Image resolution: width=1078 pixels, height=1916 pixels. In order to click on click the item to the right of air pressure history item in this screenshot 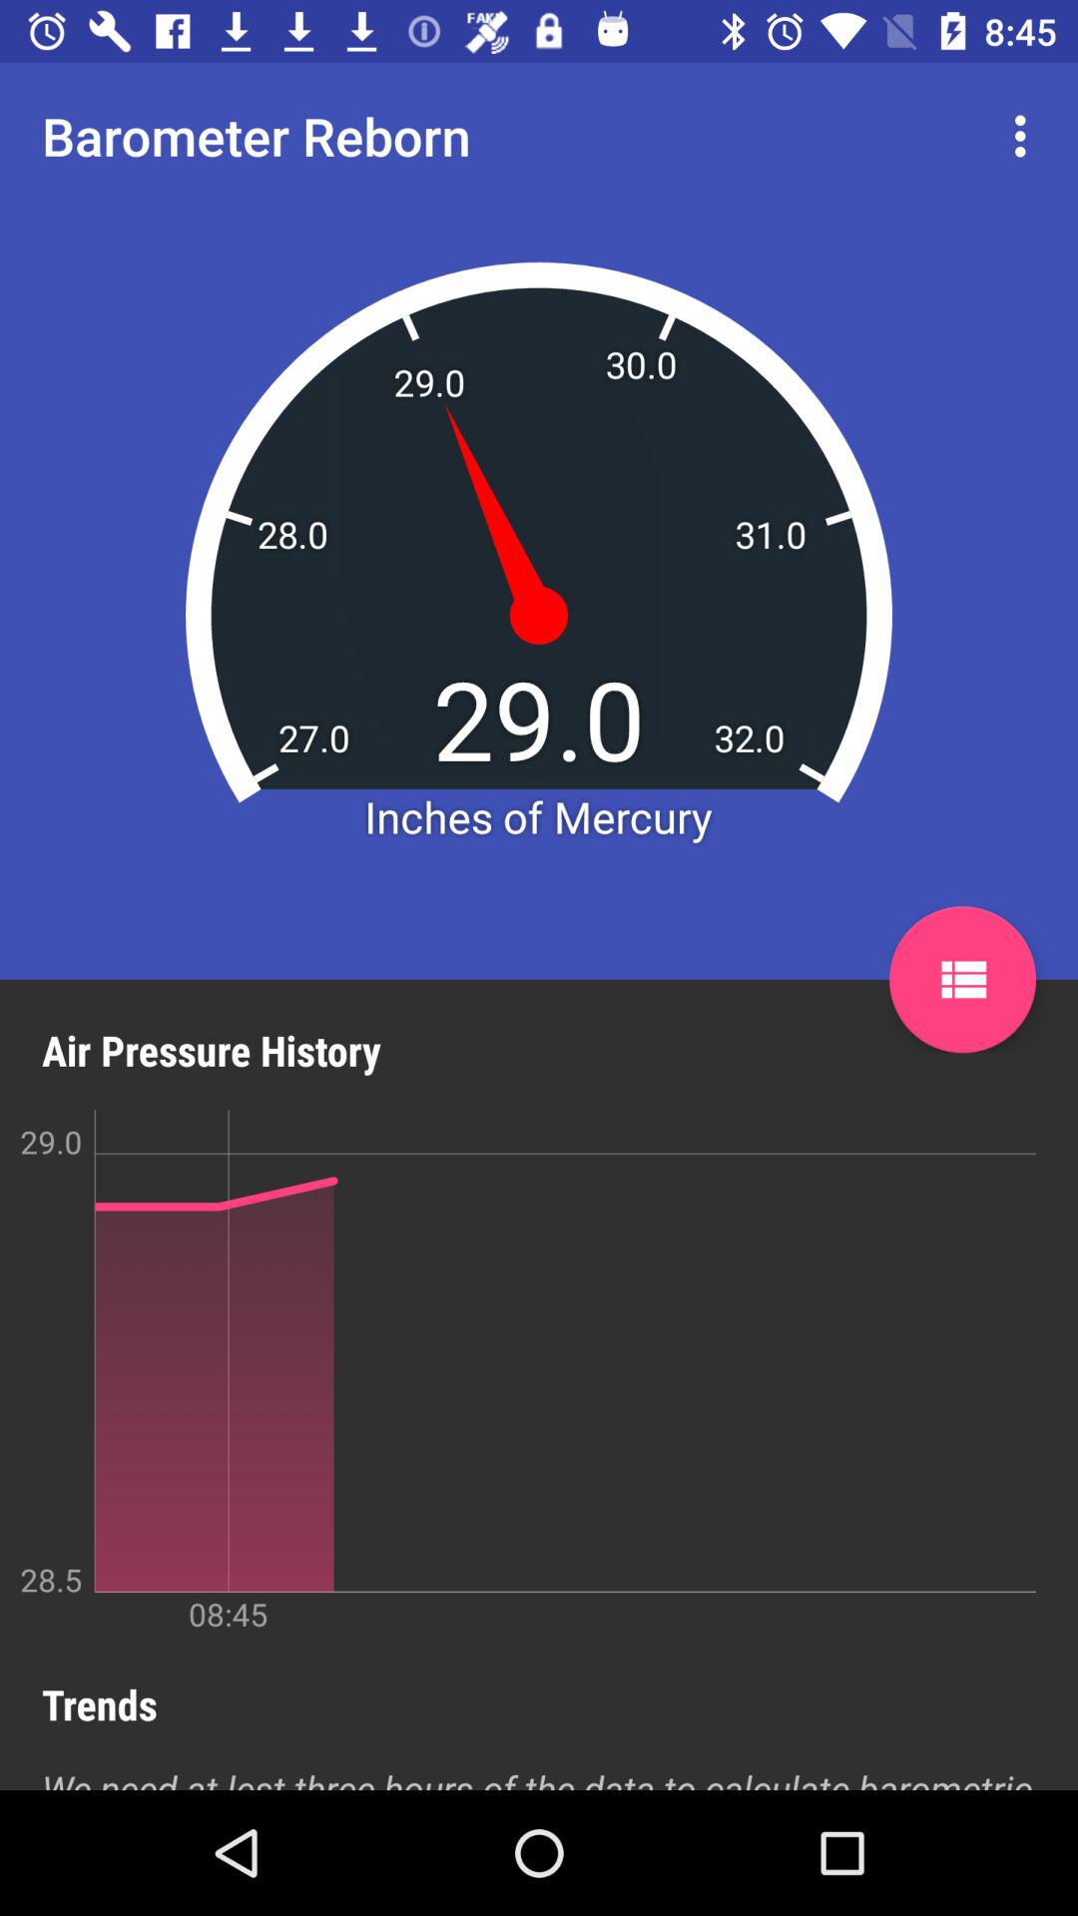, I will do `click(962, 980)`.